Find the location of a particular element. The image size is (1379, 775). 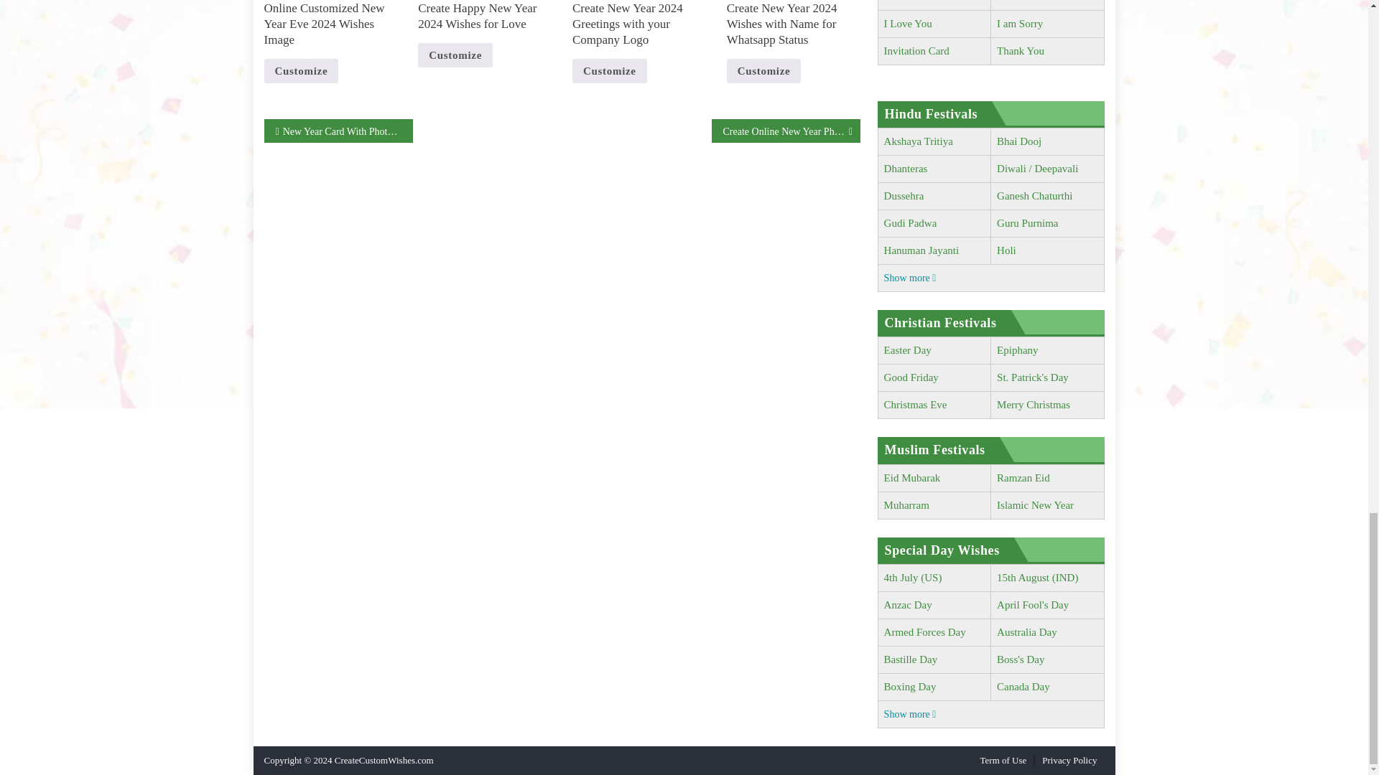

I Love You is located at coordinates (908, 23).